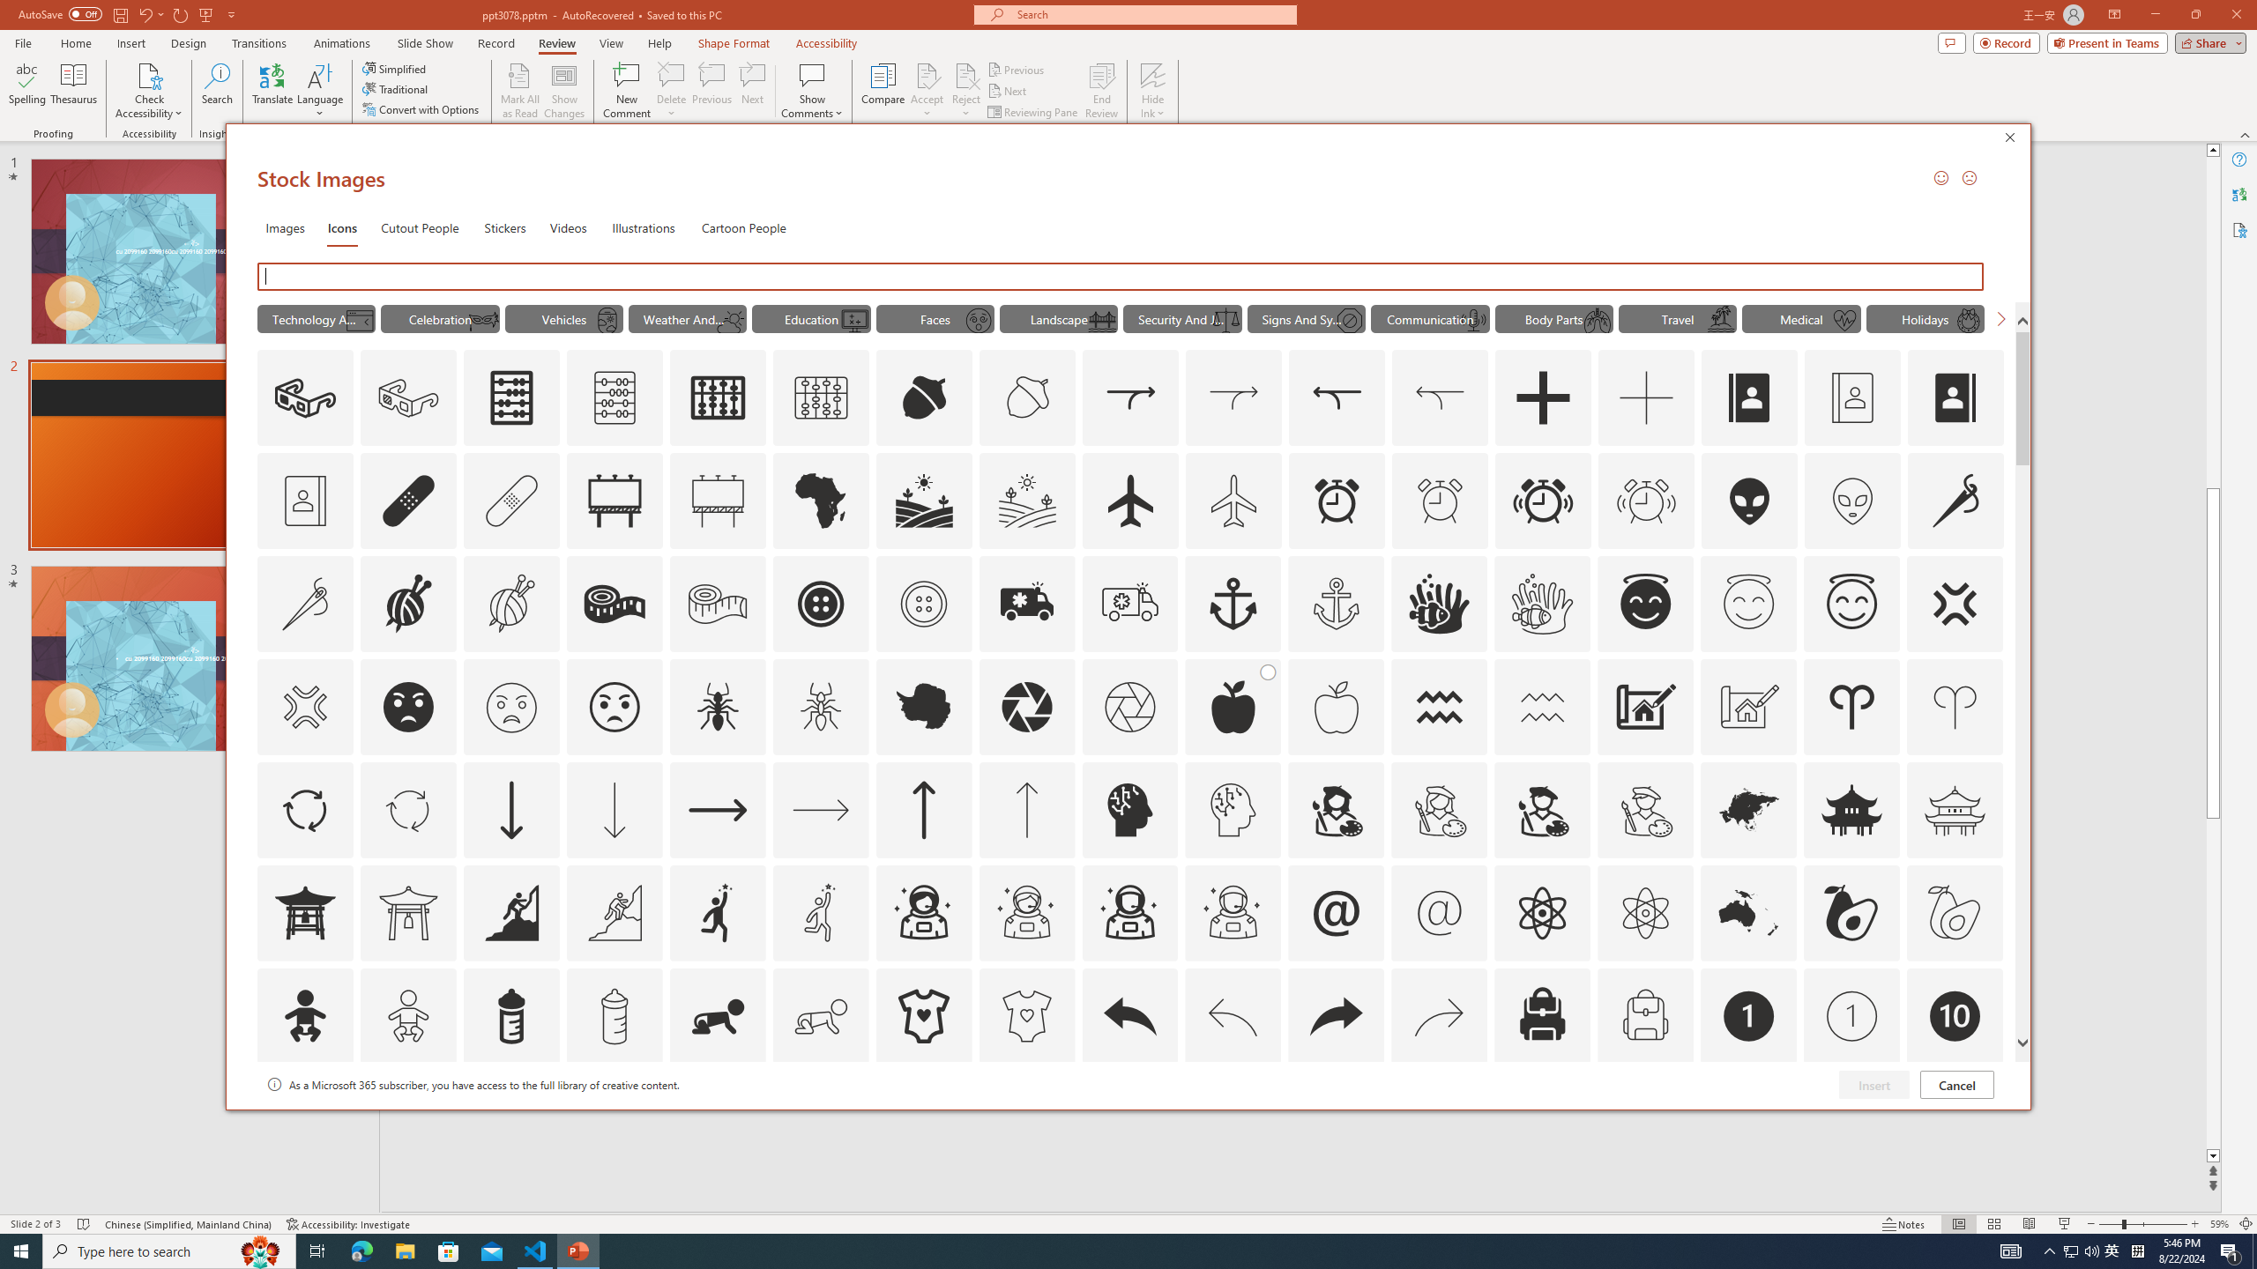  Describe the element at coordinates (1349, 320) in the screenshot. I see `AutomationID: Icons_StopSign_M` at that location.